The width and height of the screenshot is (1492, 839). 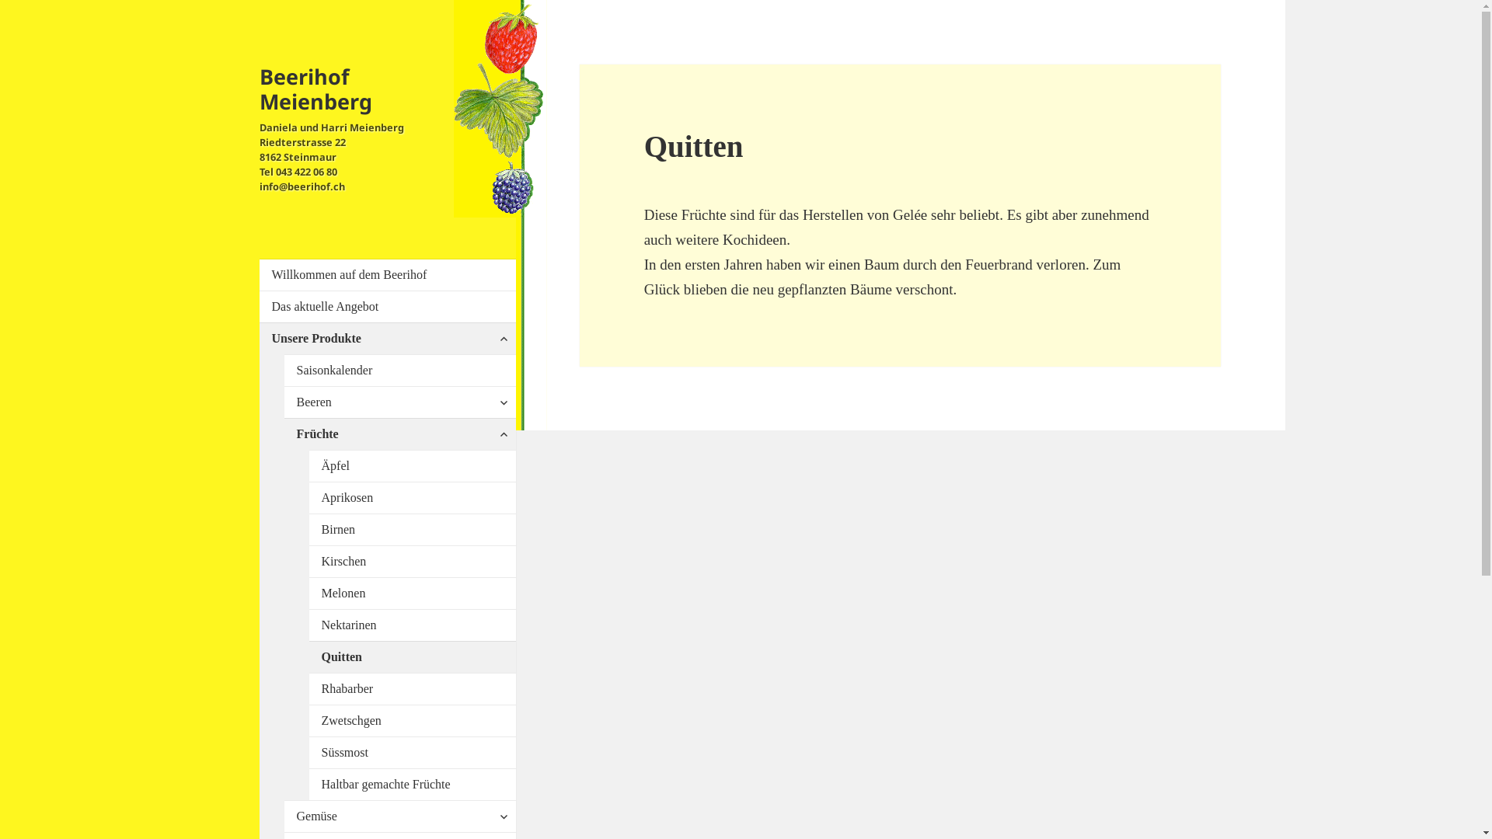 I want to click on Melonen, so click(x=419, y=594).